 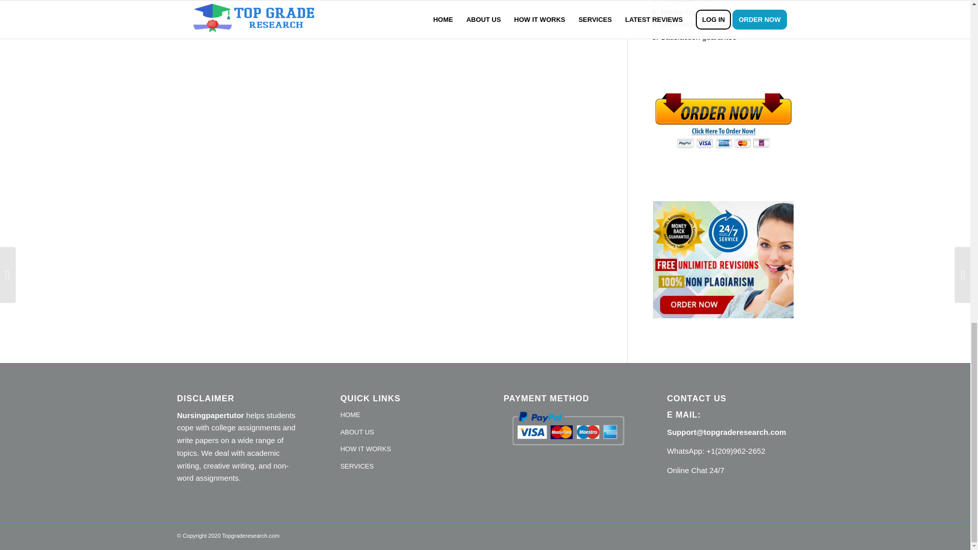 I want to click on SERVICES, so click(x=403, y=466).